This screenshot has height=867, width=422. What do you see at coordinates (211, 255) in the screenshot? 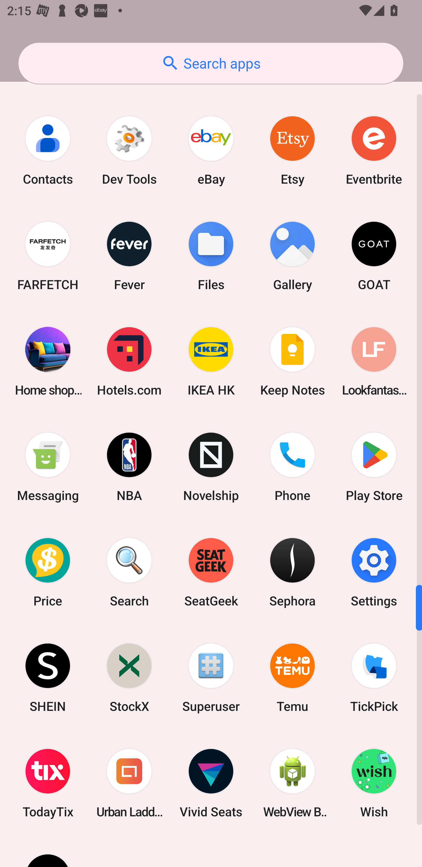
I see `Files` at bounding box center [211, 255].